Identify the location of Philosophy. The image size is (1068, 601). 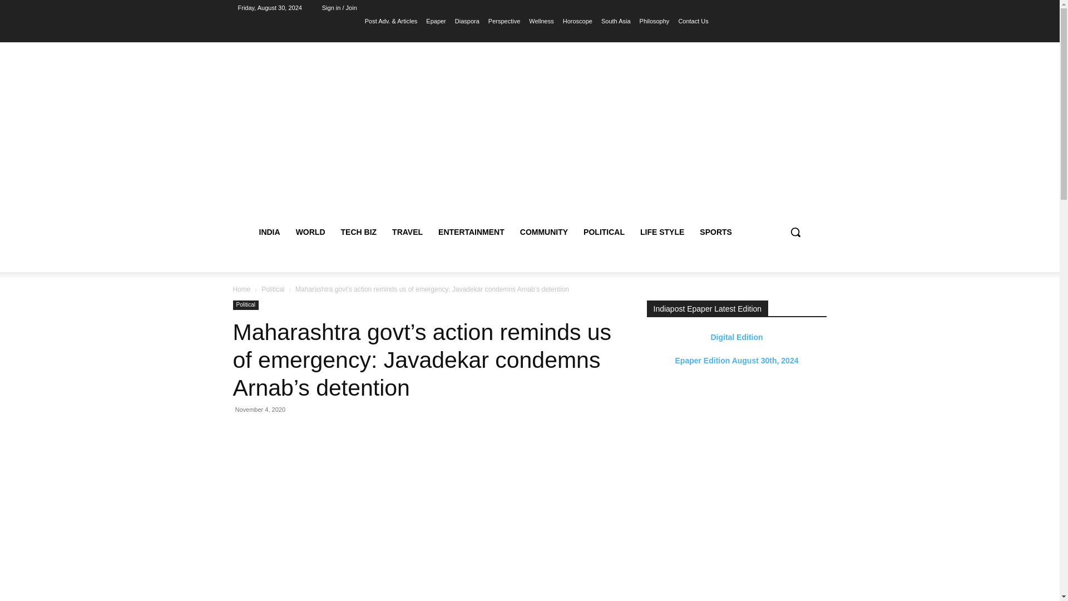
(654, 21).